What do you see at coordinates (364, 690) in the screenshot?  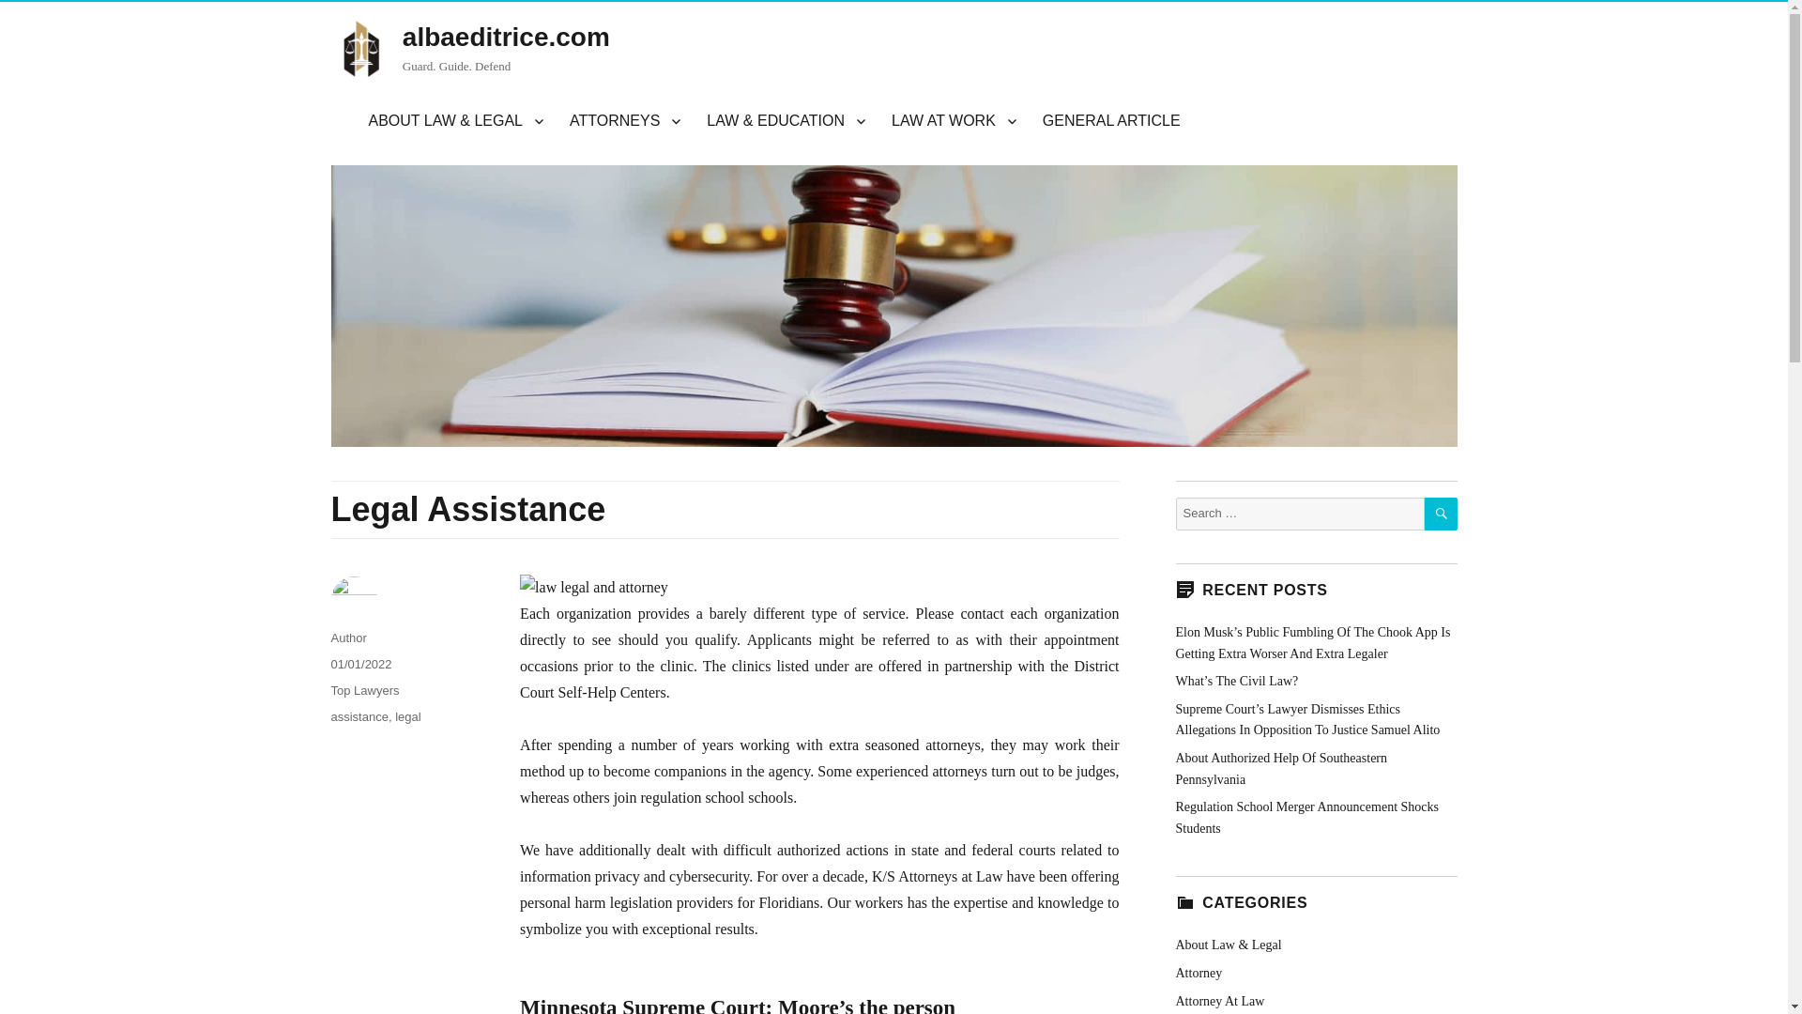 I see `Top Lawyers` at bounding box center [364, 690].